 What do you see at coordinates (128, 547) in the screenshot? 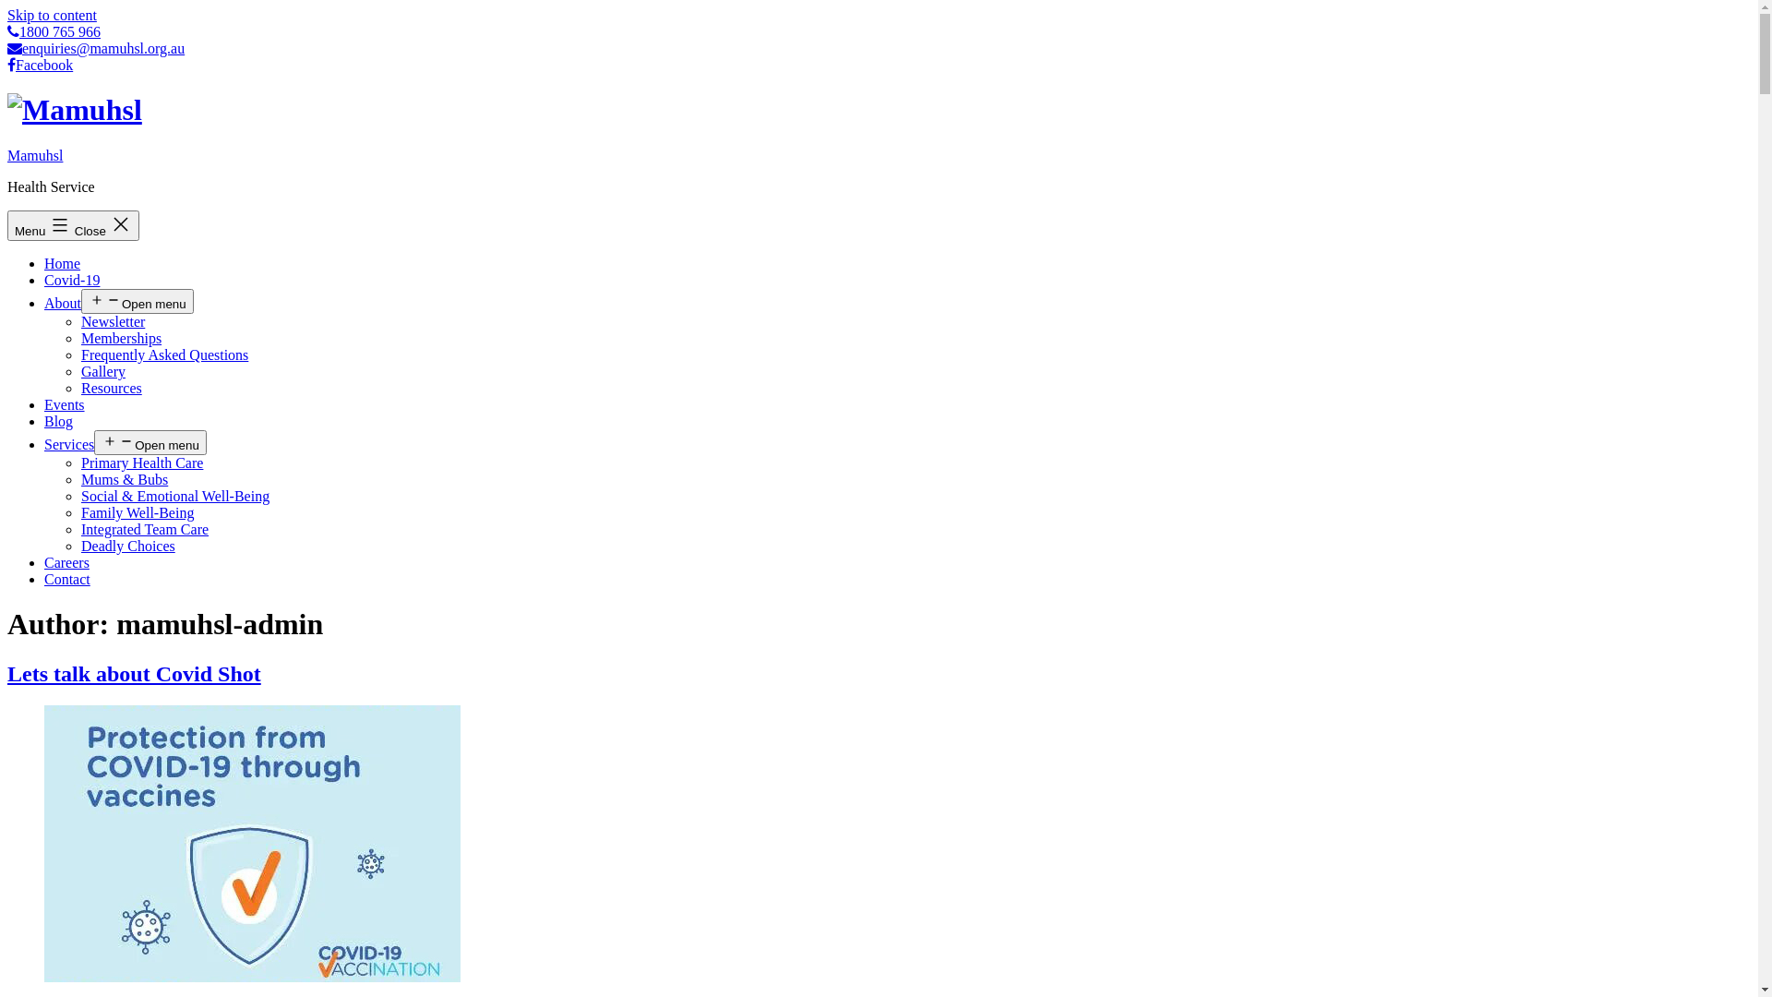
I see `Deadly Choices` at bounding box center [128, 547].